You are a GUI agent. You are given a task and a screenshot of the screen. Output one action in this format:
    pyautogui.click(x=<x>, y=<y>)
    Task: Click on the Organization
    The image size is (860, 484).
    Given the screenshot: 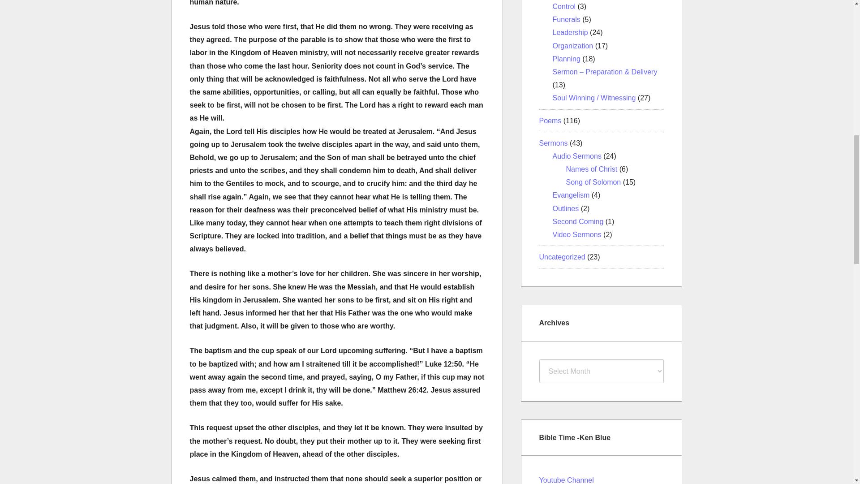 What is the action you would take?
    pyautogui.click(x=573, y=46)
    